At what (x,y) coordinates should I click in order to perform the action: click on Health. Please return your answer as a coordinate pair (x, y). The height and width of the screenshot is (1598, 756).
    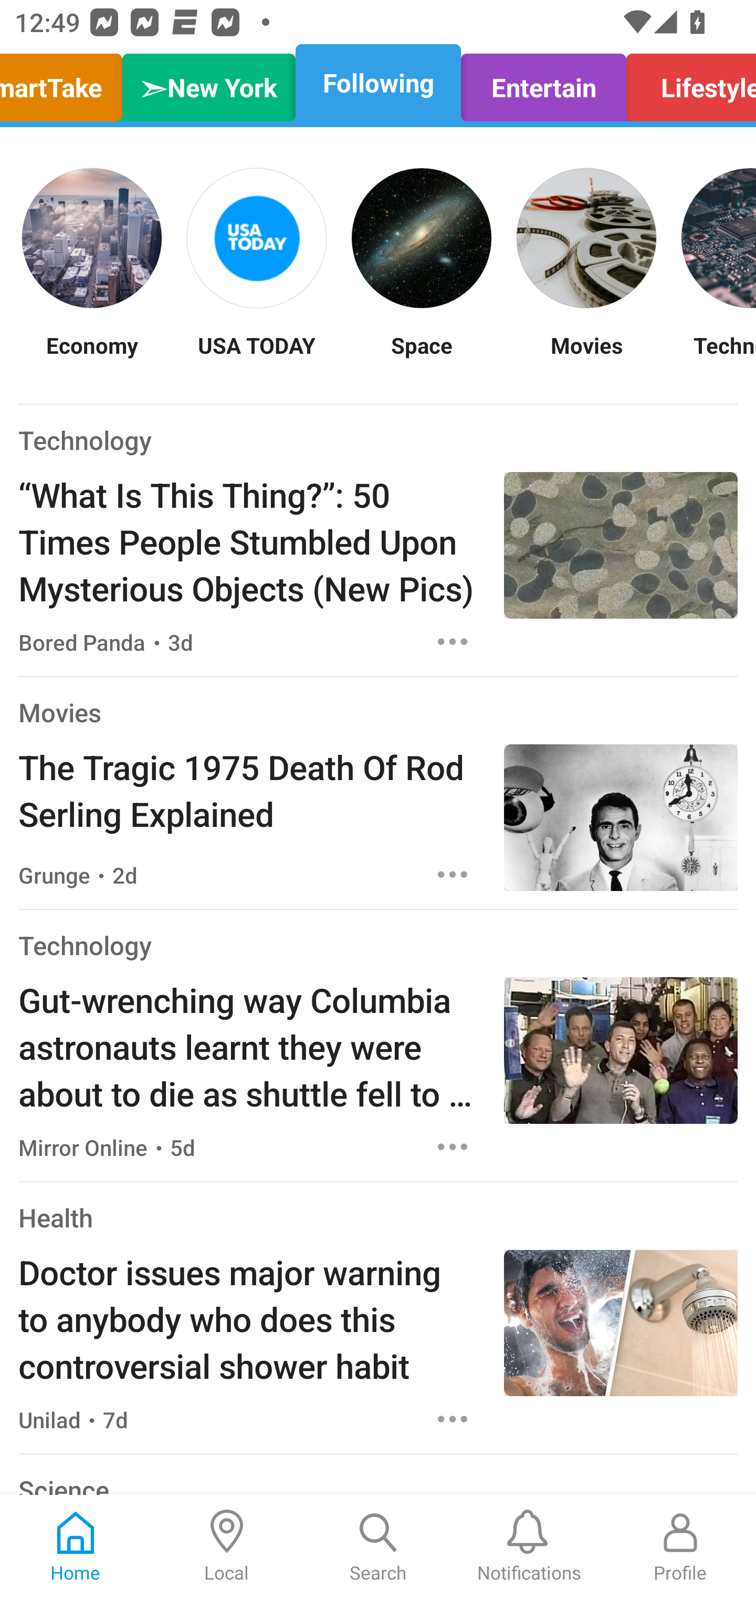
    Looking at the image, I should click on (56, 1217).